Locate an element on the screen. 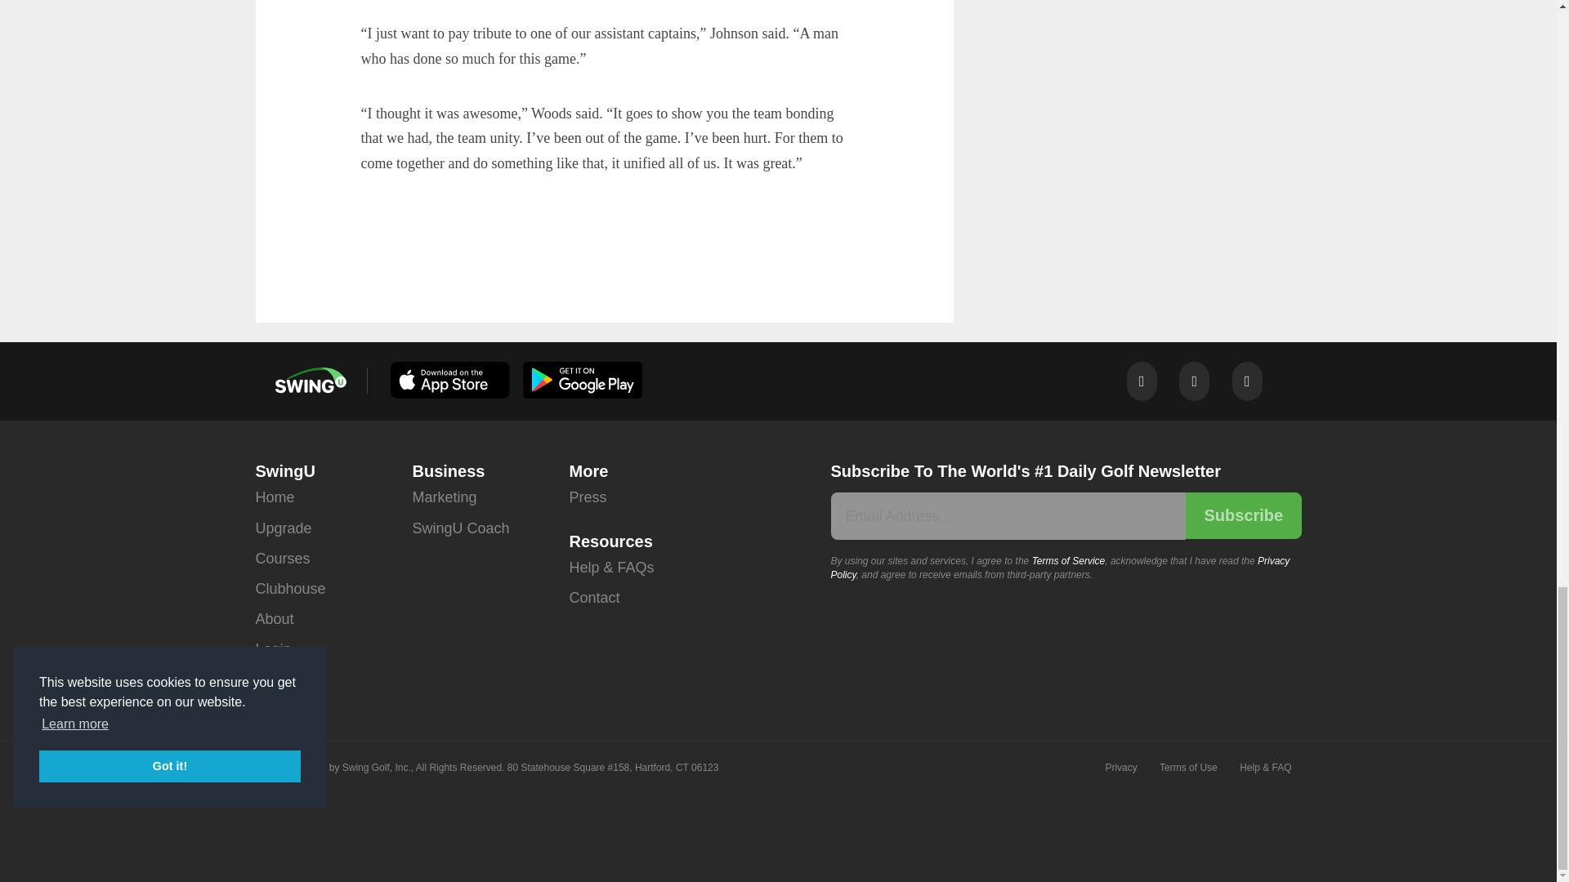 The image size is (1569, 882). Courses is located at coordinates (281, 559).